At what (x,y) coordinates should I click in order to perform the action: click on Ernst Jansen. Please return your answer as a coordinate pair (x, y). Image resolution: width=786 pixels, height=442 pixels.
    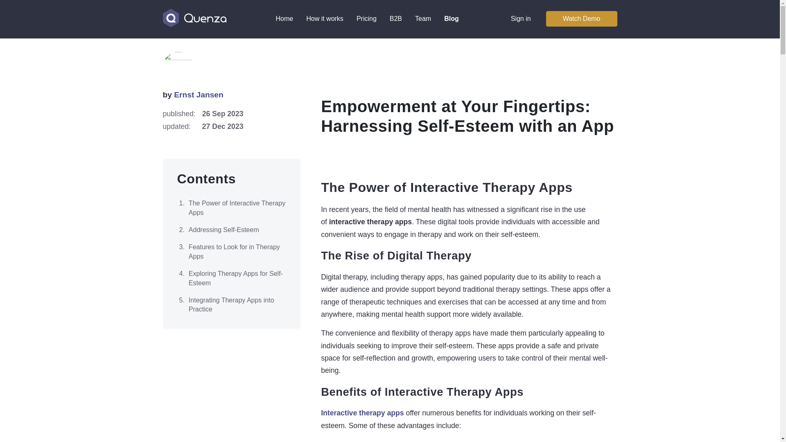
    Looking at the image, I should click on (198, 95).